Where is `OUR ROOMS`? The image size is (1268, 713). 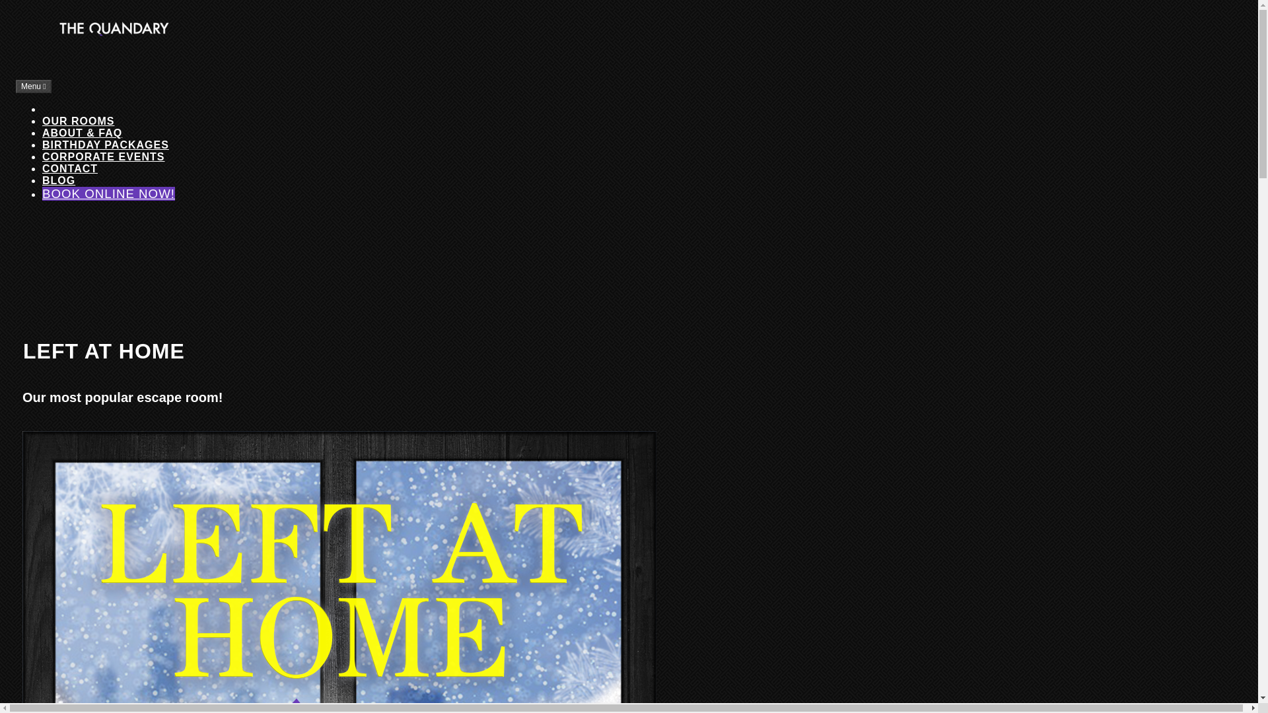
OUR ROOMS is located at coordinates (78, 121).